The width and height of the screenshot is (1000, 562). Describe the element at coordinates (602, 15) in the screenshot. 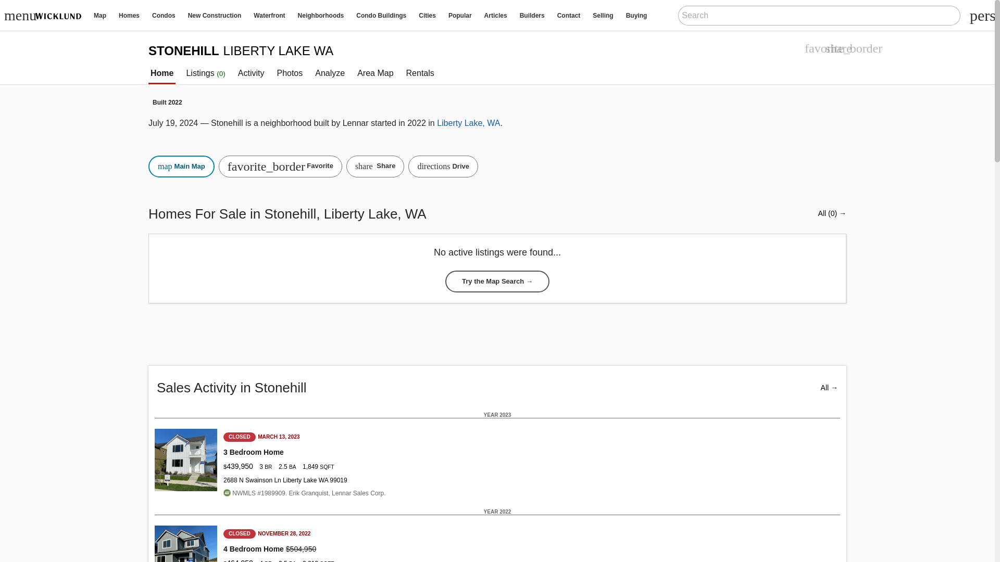

I see `Selling` at that location.